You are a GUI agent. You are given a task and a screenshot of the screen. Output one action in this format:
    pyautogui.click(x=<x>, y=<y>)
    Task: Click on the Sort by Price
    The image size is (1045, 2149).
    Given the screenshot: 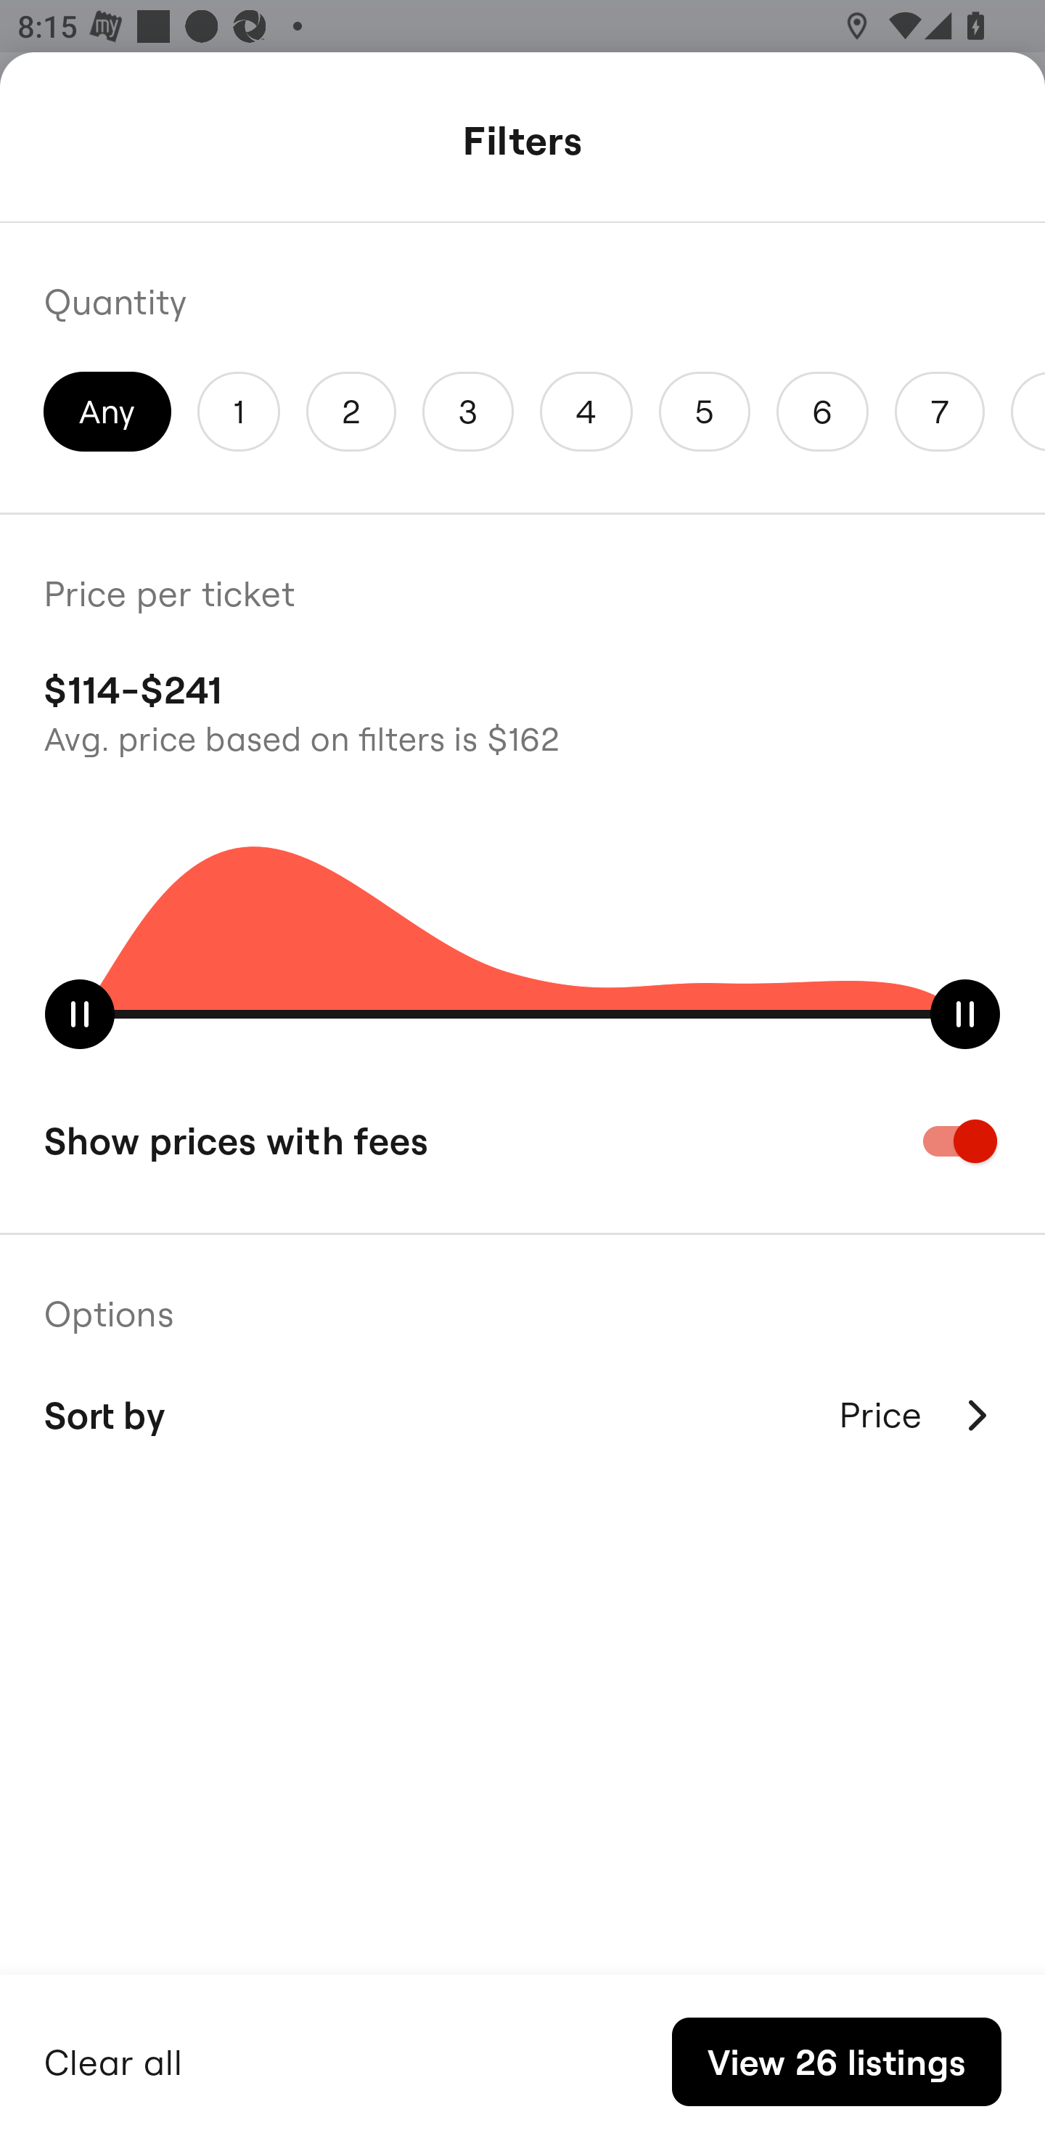 What is the action you would take?
    pyautogui.click(x=522, y=1414)
    